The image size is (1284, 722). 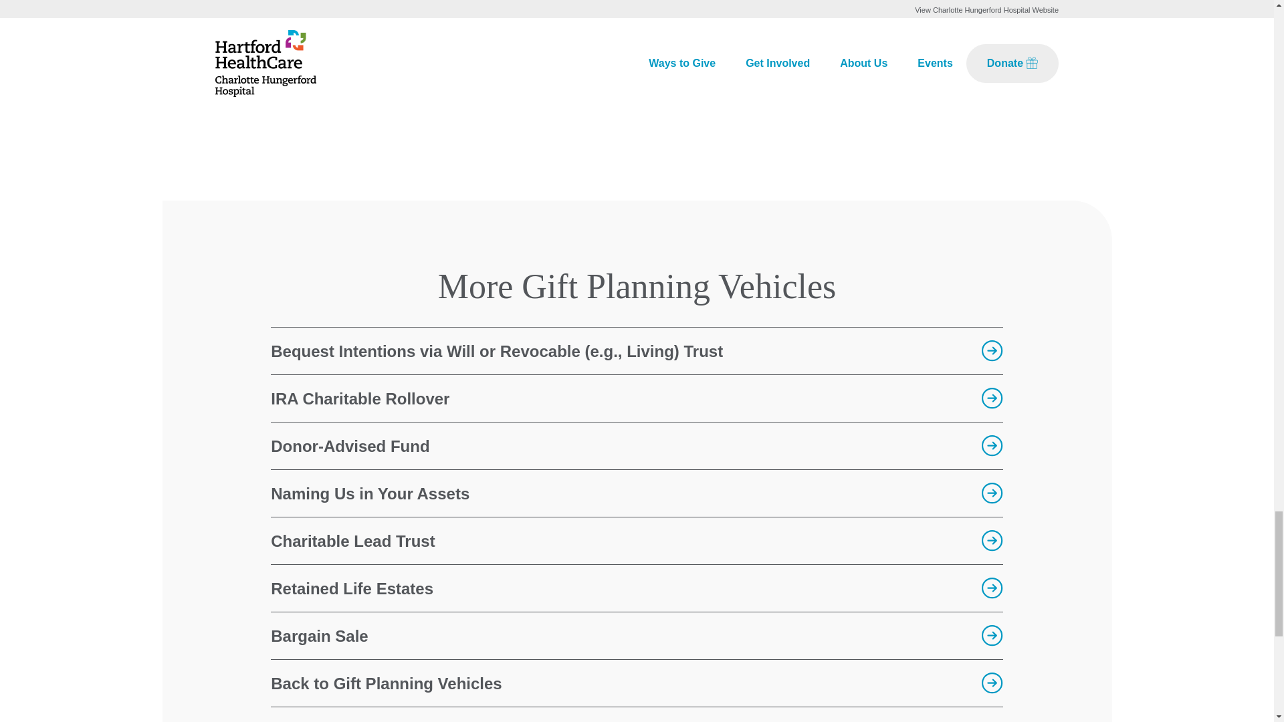 What do you see at coordinates (637, 398) in the screenshot?
I see `IRA Charitable Rollover` at bounding box center [637, 398].